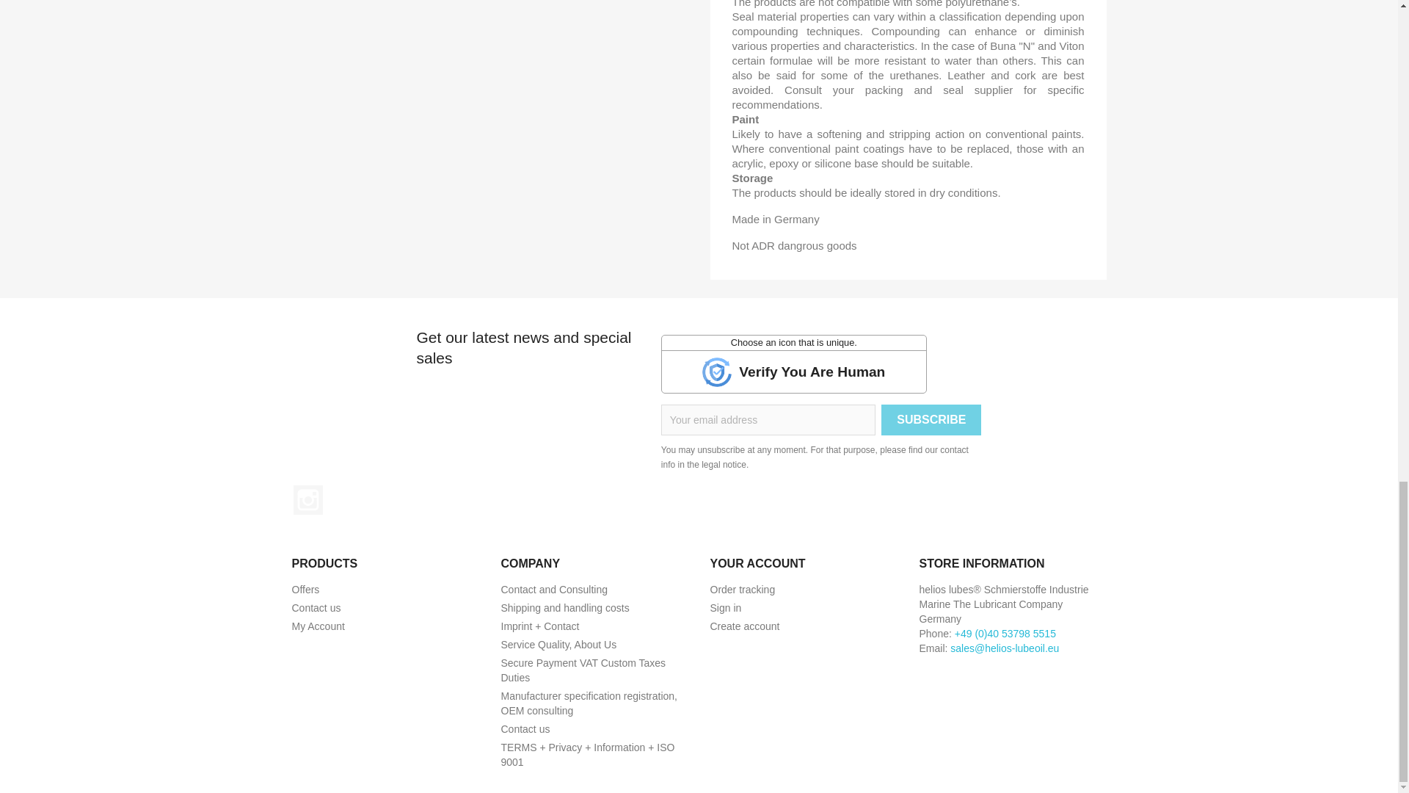  Describe the element at coordinates (931, 419) in the screenshot. I see `Subscribe` at that location.